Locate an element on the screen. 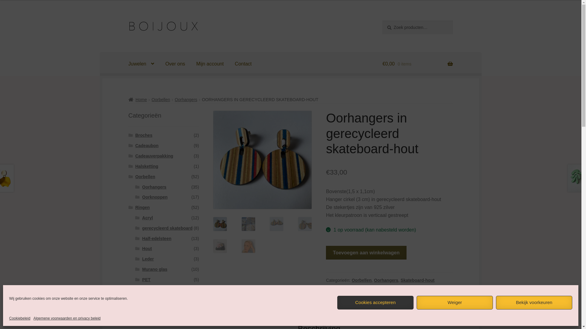 The image size is (586, 329). Cadeaubon is located at coordinates (147, 146).